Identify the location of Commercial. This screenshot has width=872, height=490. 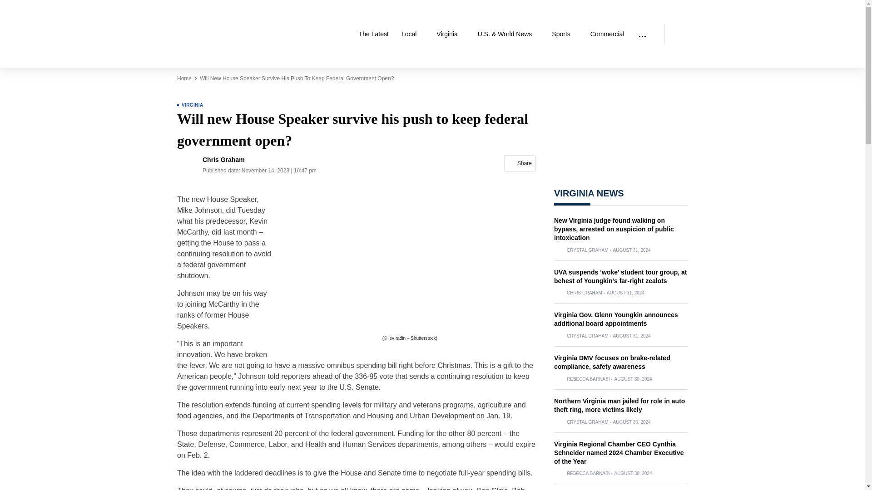
(607, 34).